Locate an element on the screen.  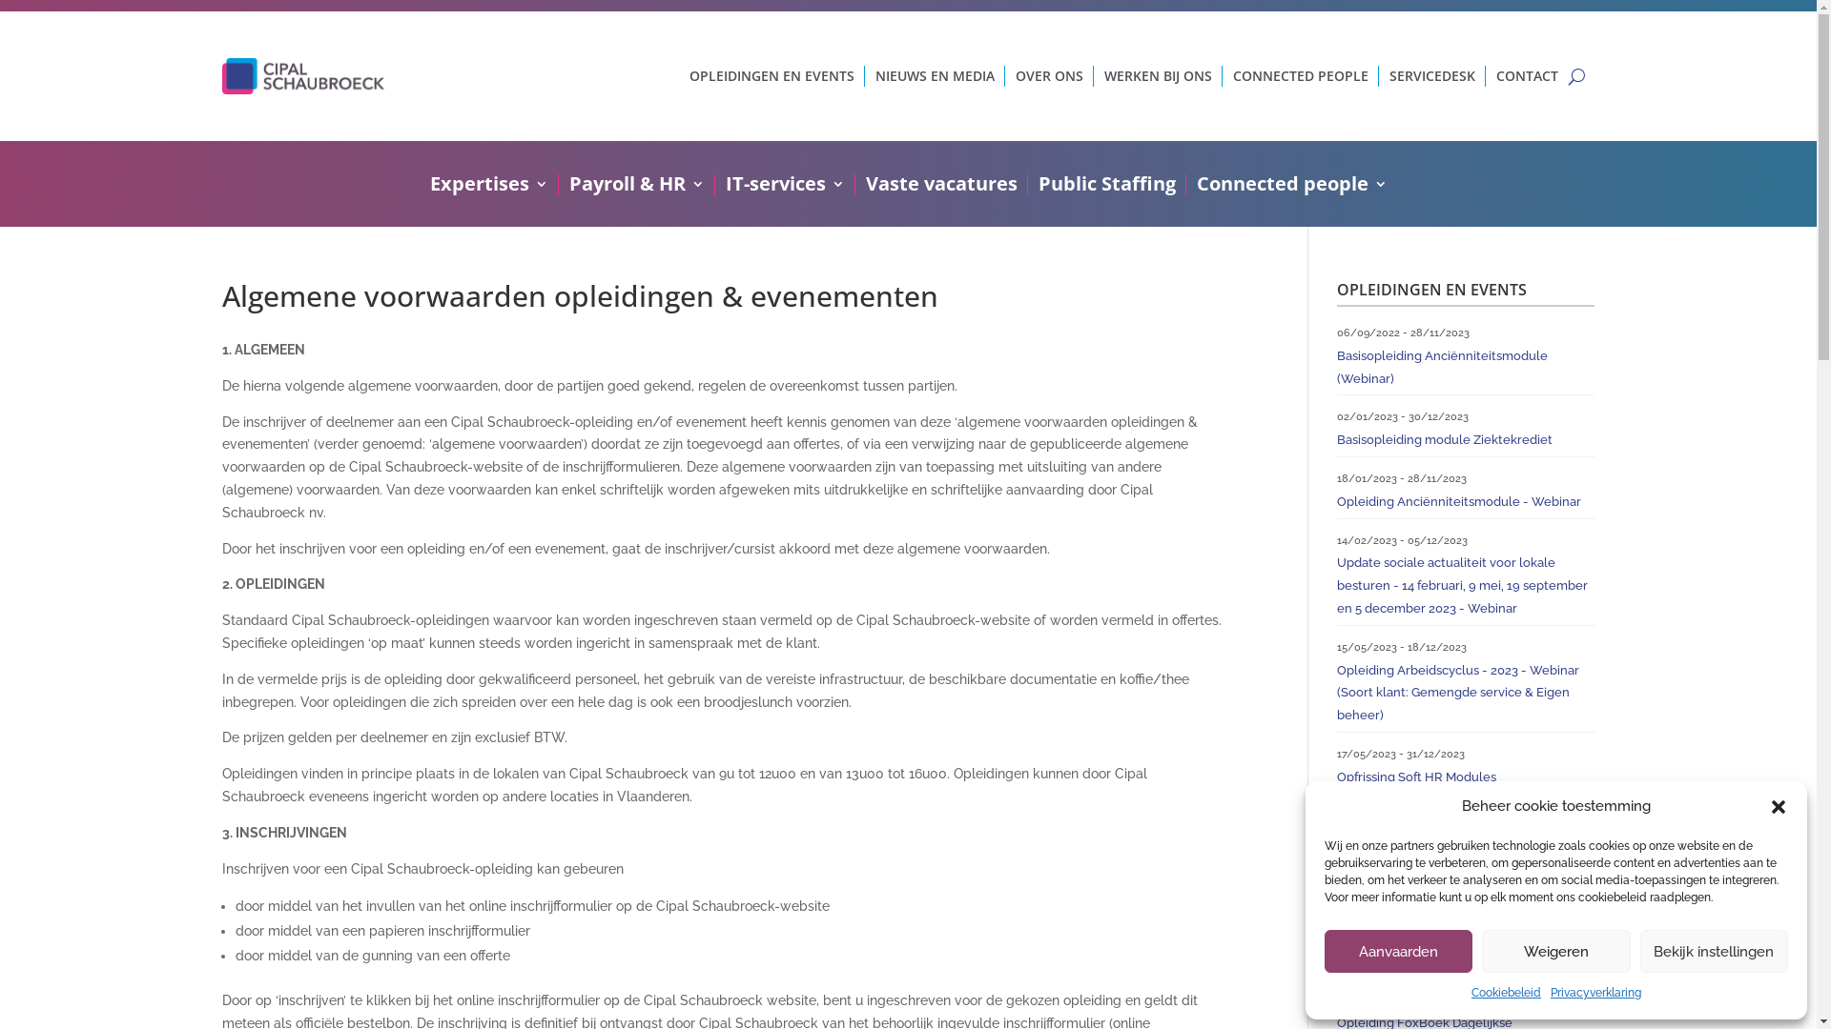
Privacyverklaring is located at coordinates (1596, 994).